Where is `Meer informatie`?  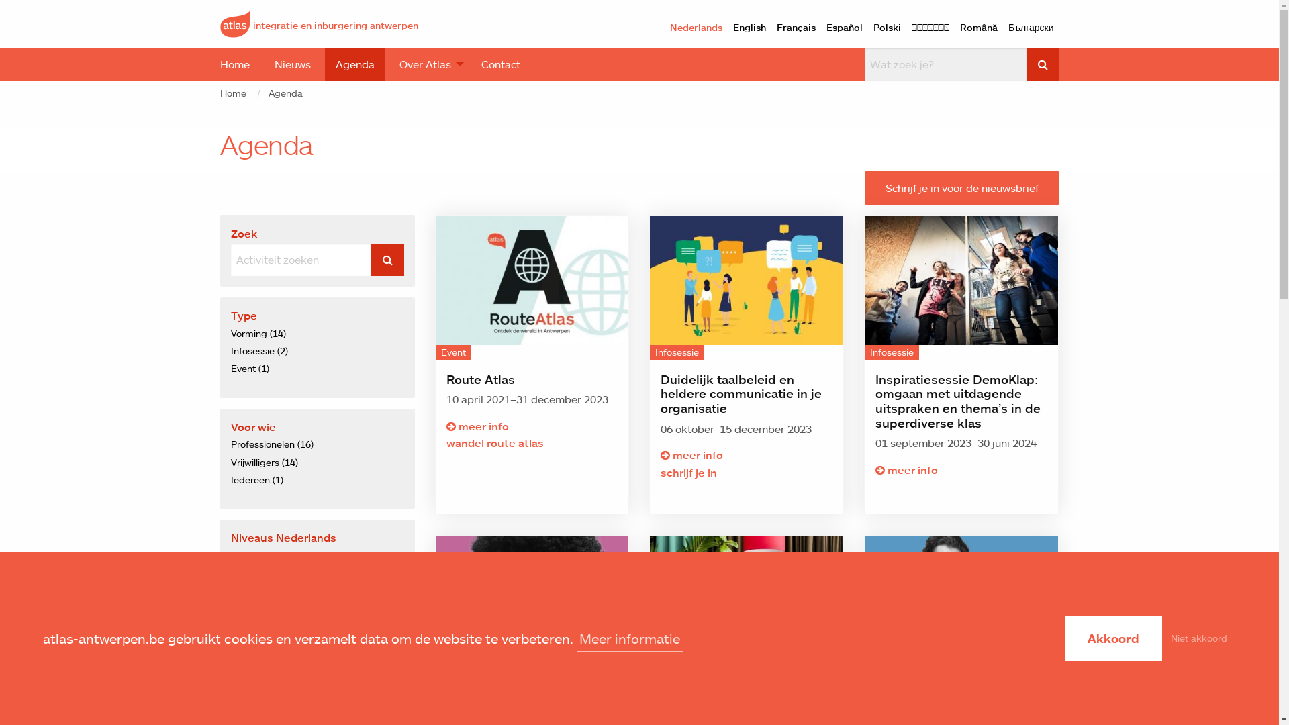
Meer informatie is located at coordinates (630, 639).